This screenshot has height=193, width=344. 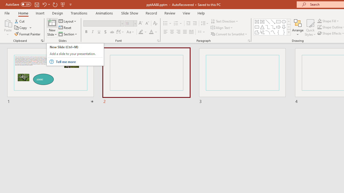 I want to click on Row Down, so click(x=289, y=27).